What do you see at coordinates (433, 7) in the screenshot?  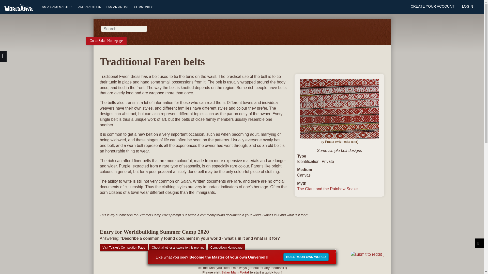 I see `CREATE YOUR ACCOUNT` at bounding box center [433, 7].